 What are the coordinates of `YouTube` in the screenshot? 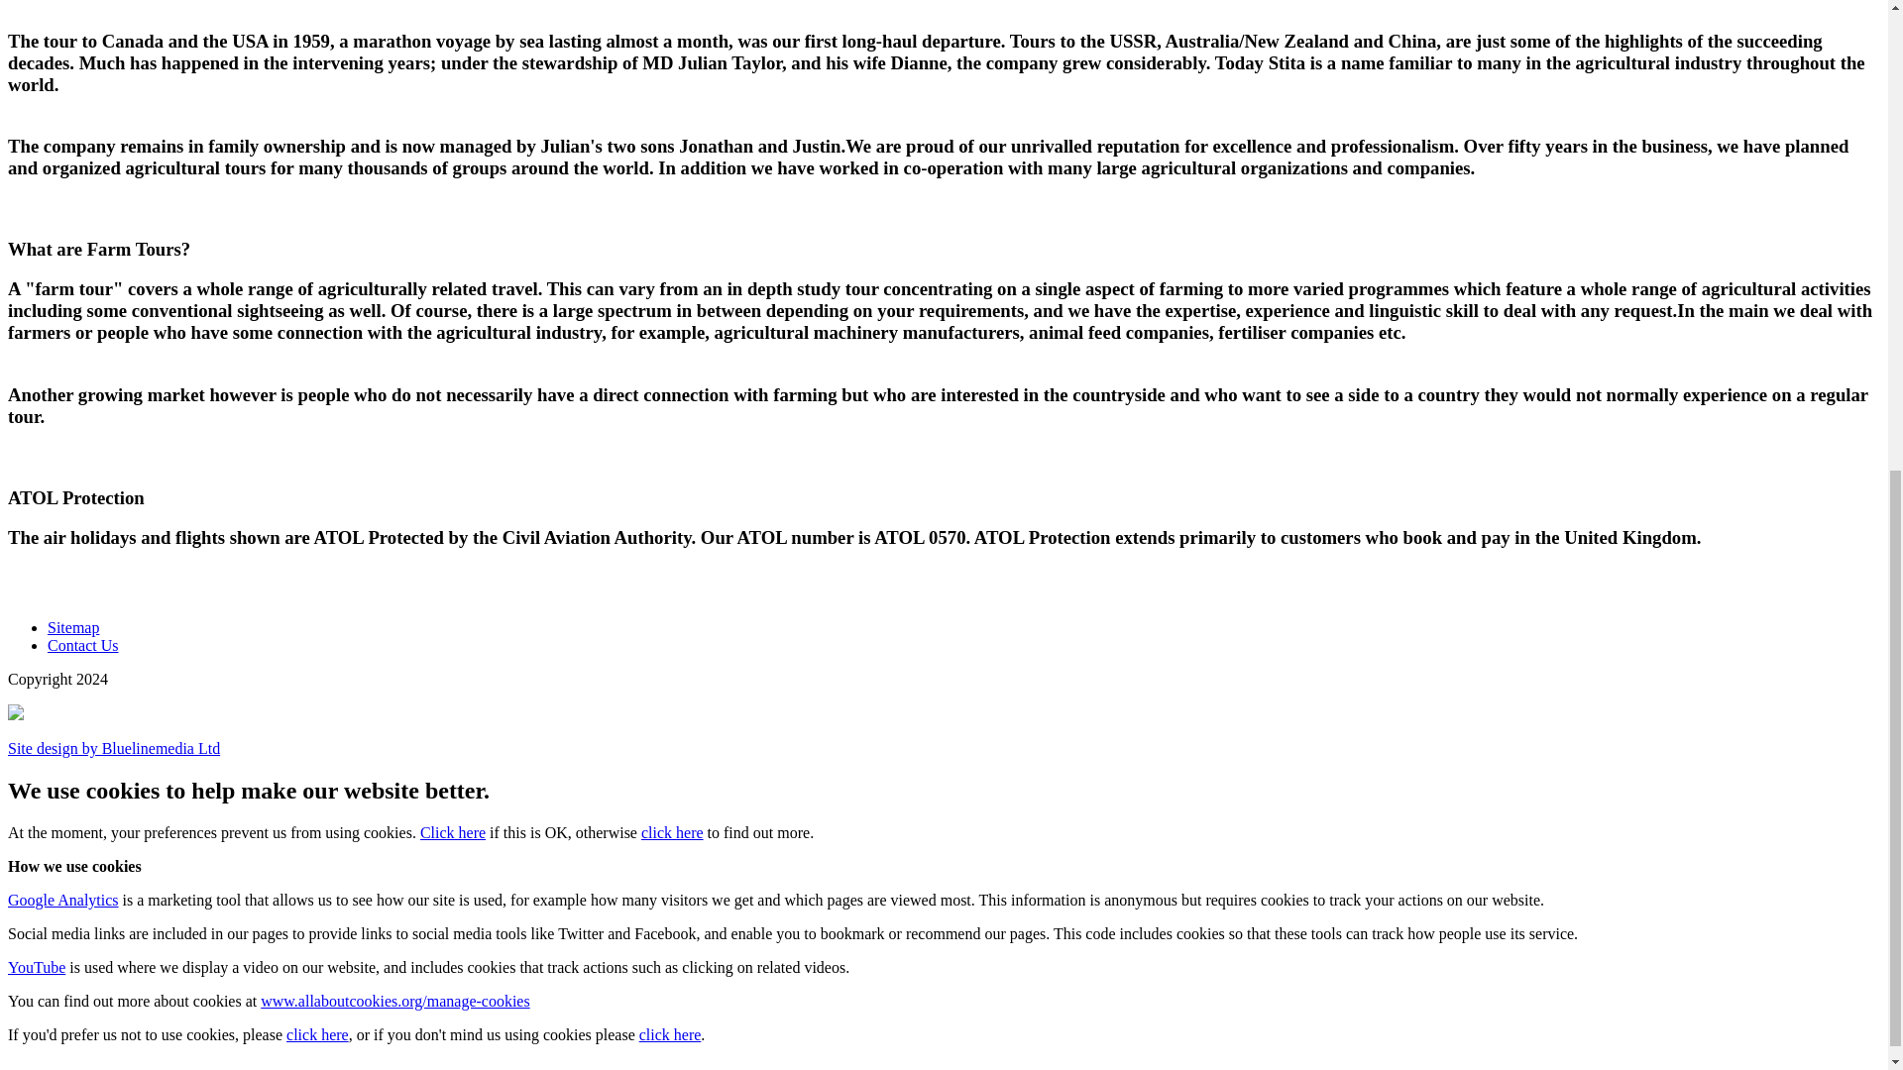 It's located at (36, 967).